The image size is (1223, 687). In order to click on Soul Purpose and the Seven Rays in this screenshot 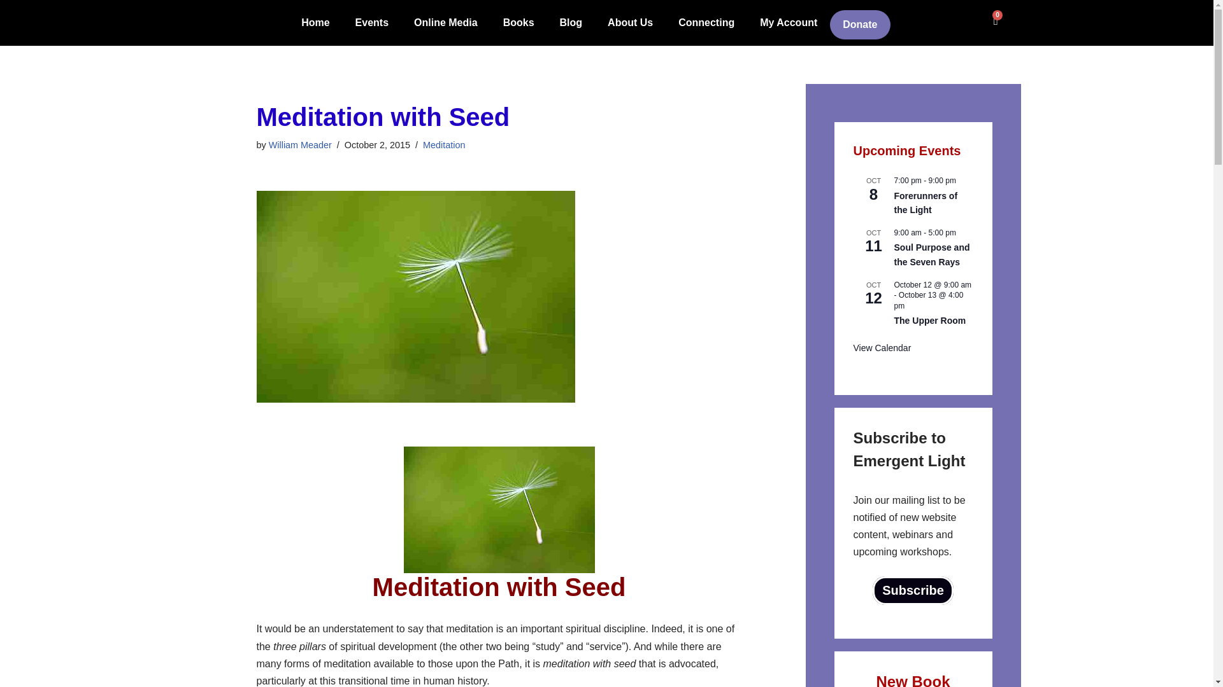, I will do `click(931, 255)`.